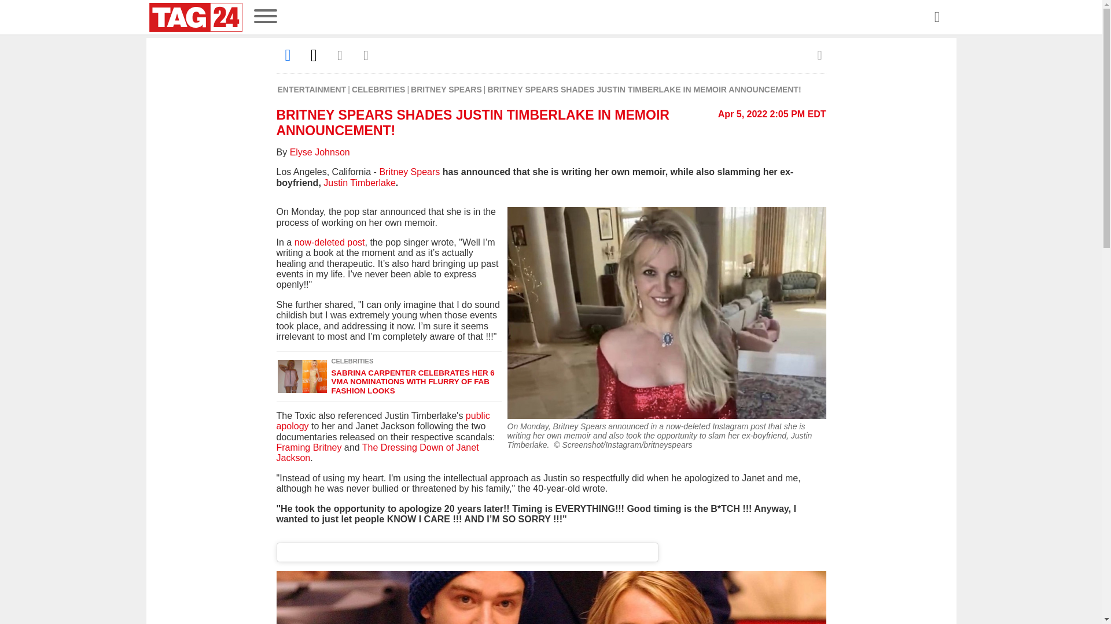 The height and width of the screenshot is (624, 1111). Describe the element at coordinates (936, 17) in the screenshot. I see `Open search` at that location.